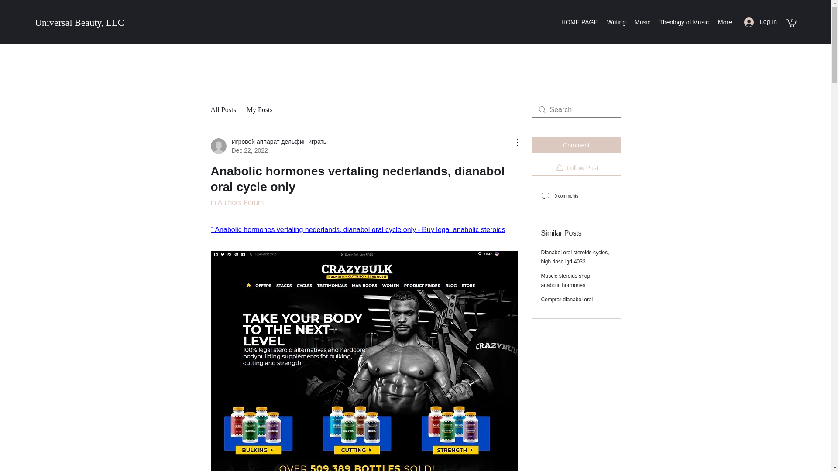 This screenshot has height=471, width=838. I want to click on Universal Beauty, LLC, so click(79, 22).